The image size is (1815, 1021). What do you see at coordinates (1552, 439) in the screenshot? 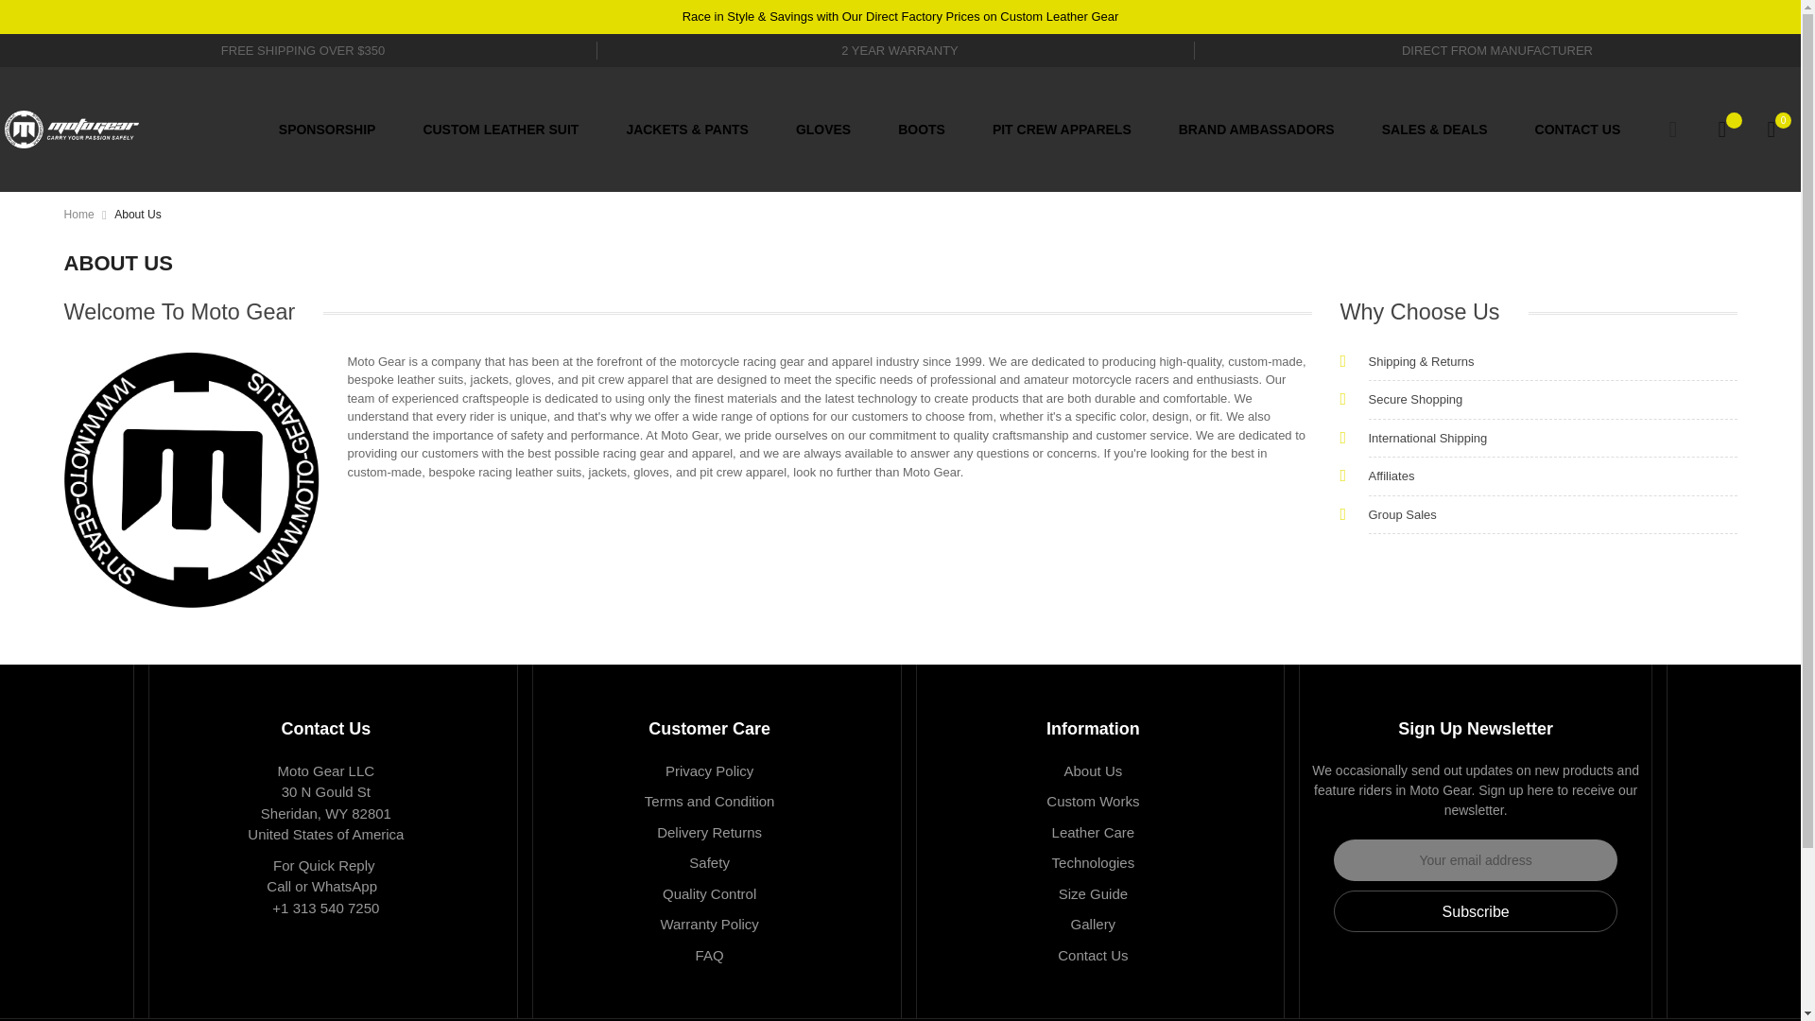
I see `International Shipping` at bounding box center [1552, 439].